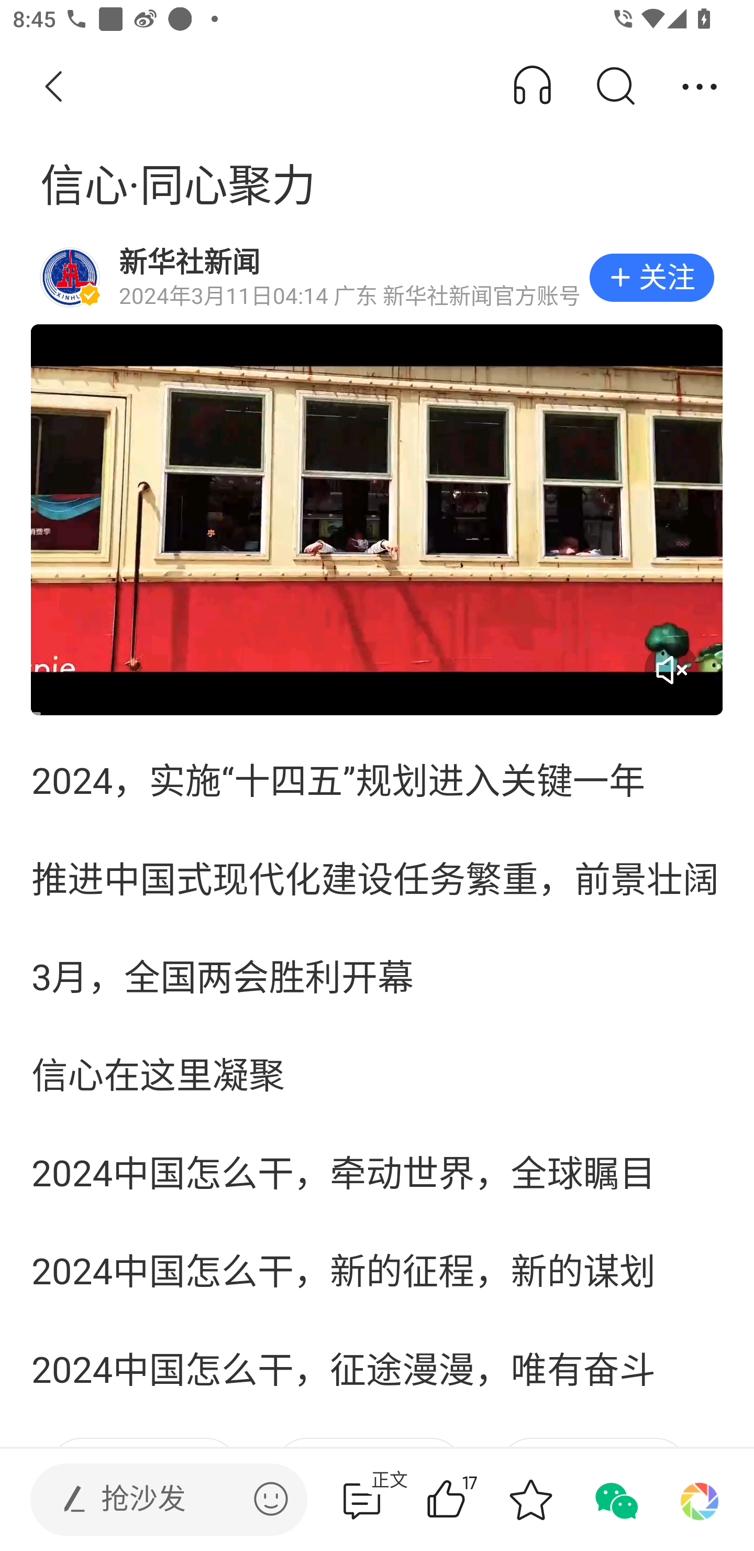 The image size is (754, 1551). I want to click on 搜索 , so click(615, 87).